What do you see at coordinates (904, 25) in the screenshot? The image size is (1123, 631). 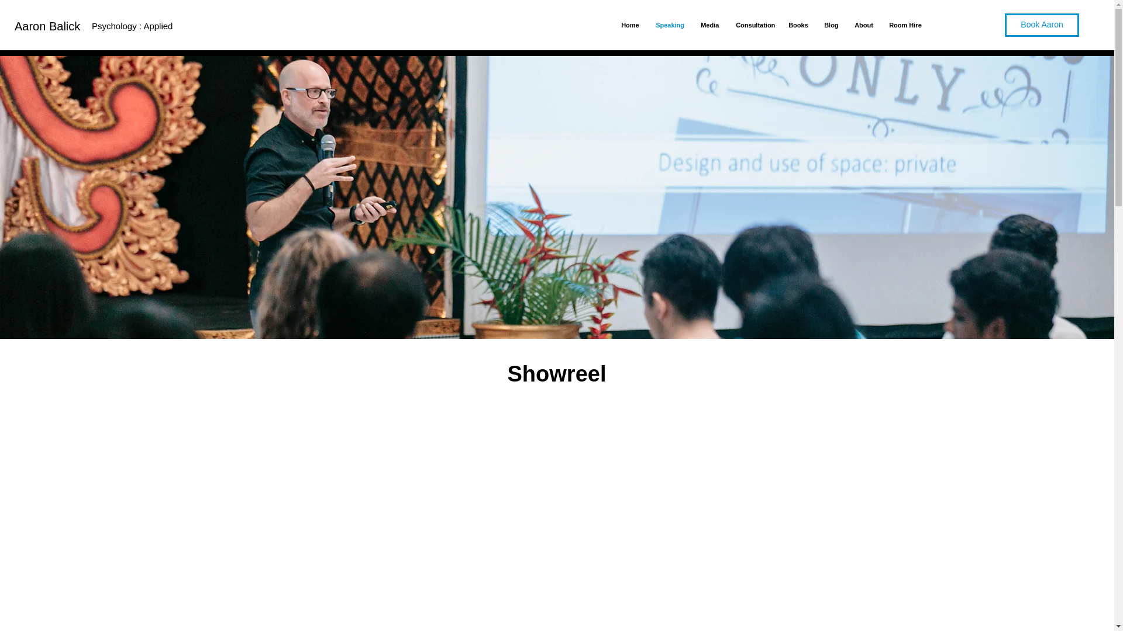 I see `Room Hire` at bounding box center [904, 25].